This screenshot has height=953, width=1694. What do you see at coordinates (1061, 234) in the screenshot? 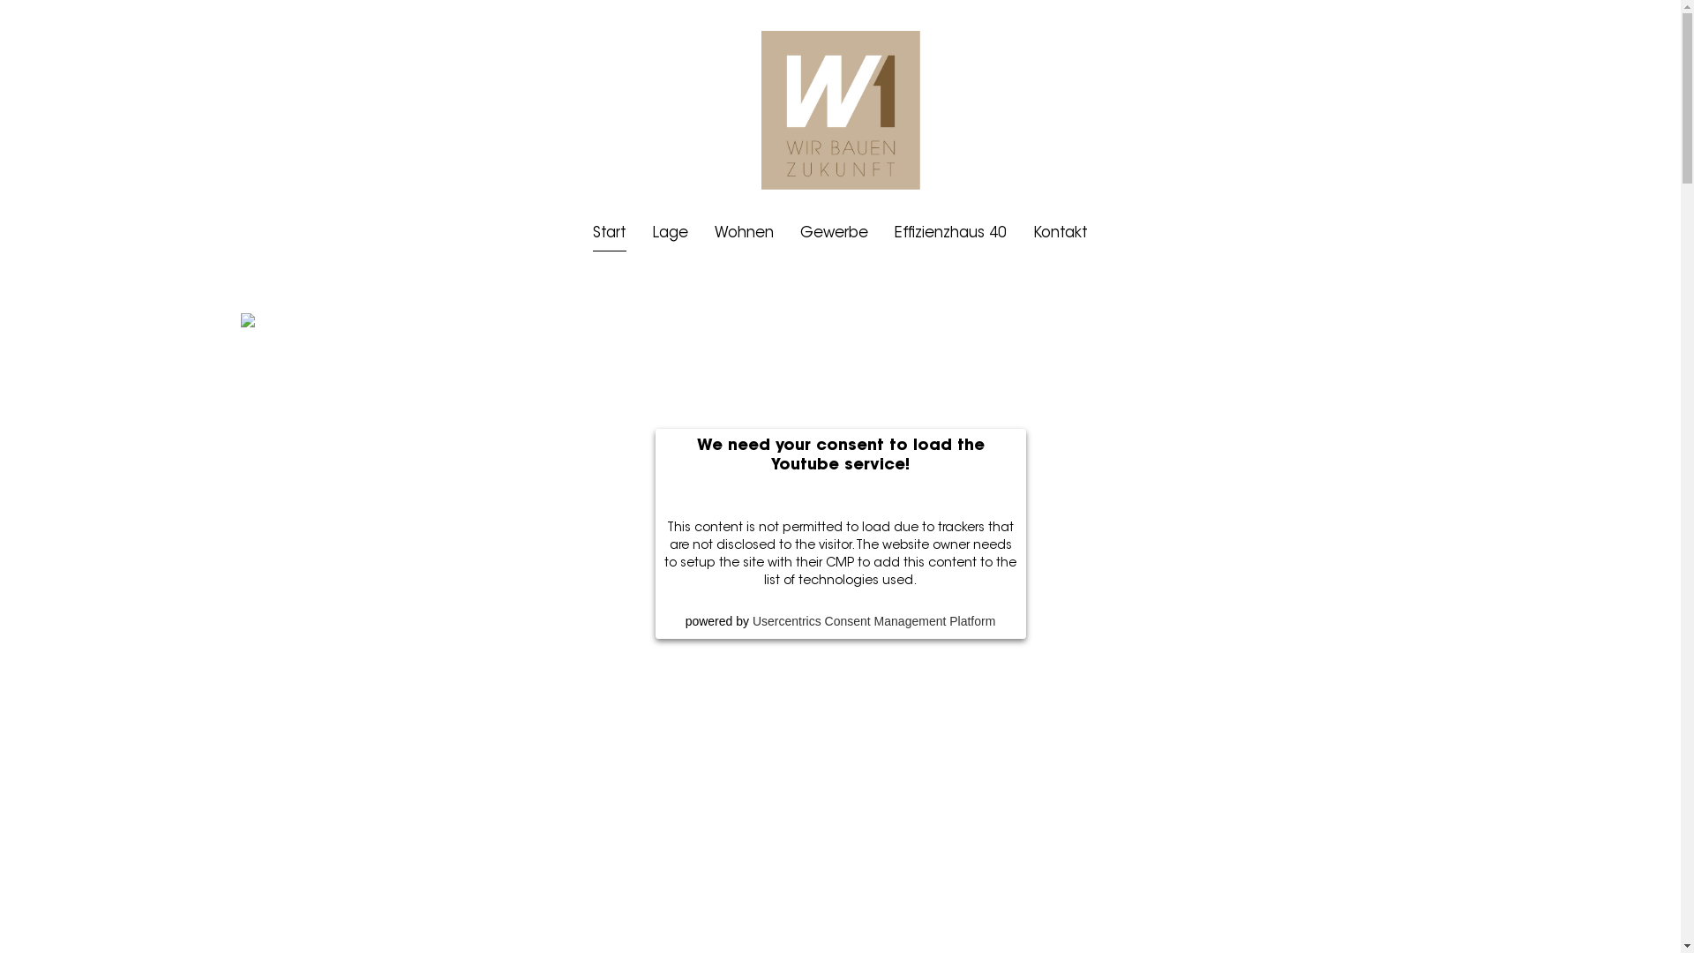
I see `Kontakt` at bounding box center [1061, 234].